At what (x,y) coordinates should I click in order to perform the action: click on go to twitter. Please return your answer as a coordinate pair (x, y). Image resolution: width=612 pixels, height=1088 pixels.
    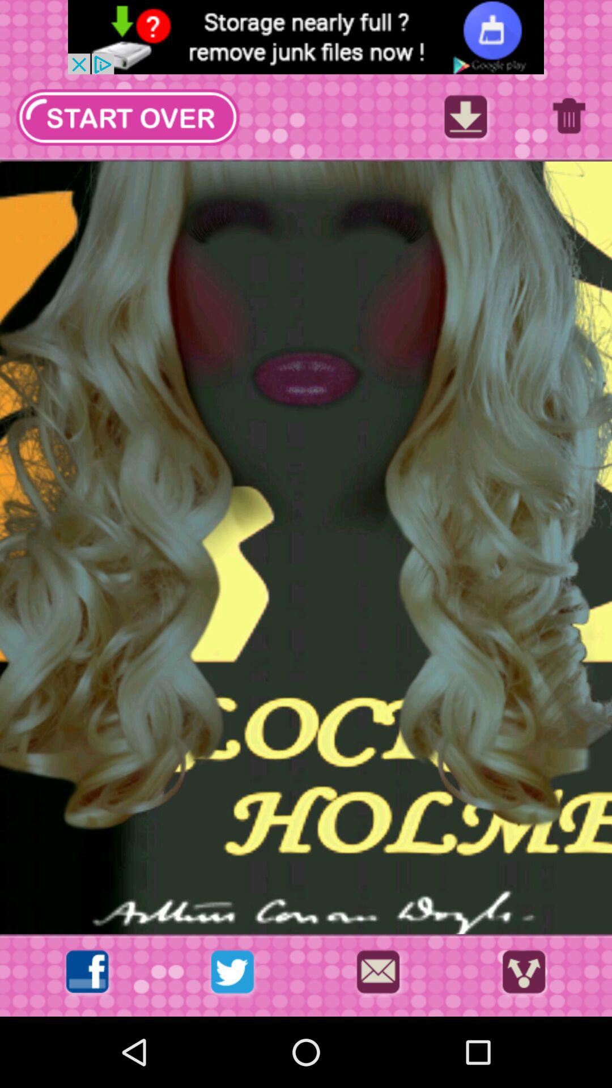
    Looking at the image, I should click on (232, 975).